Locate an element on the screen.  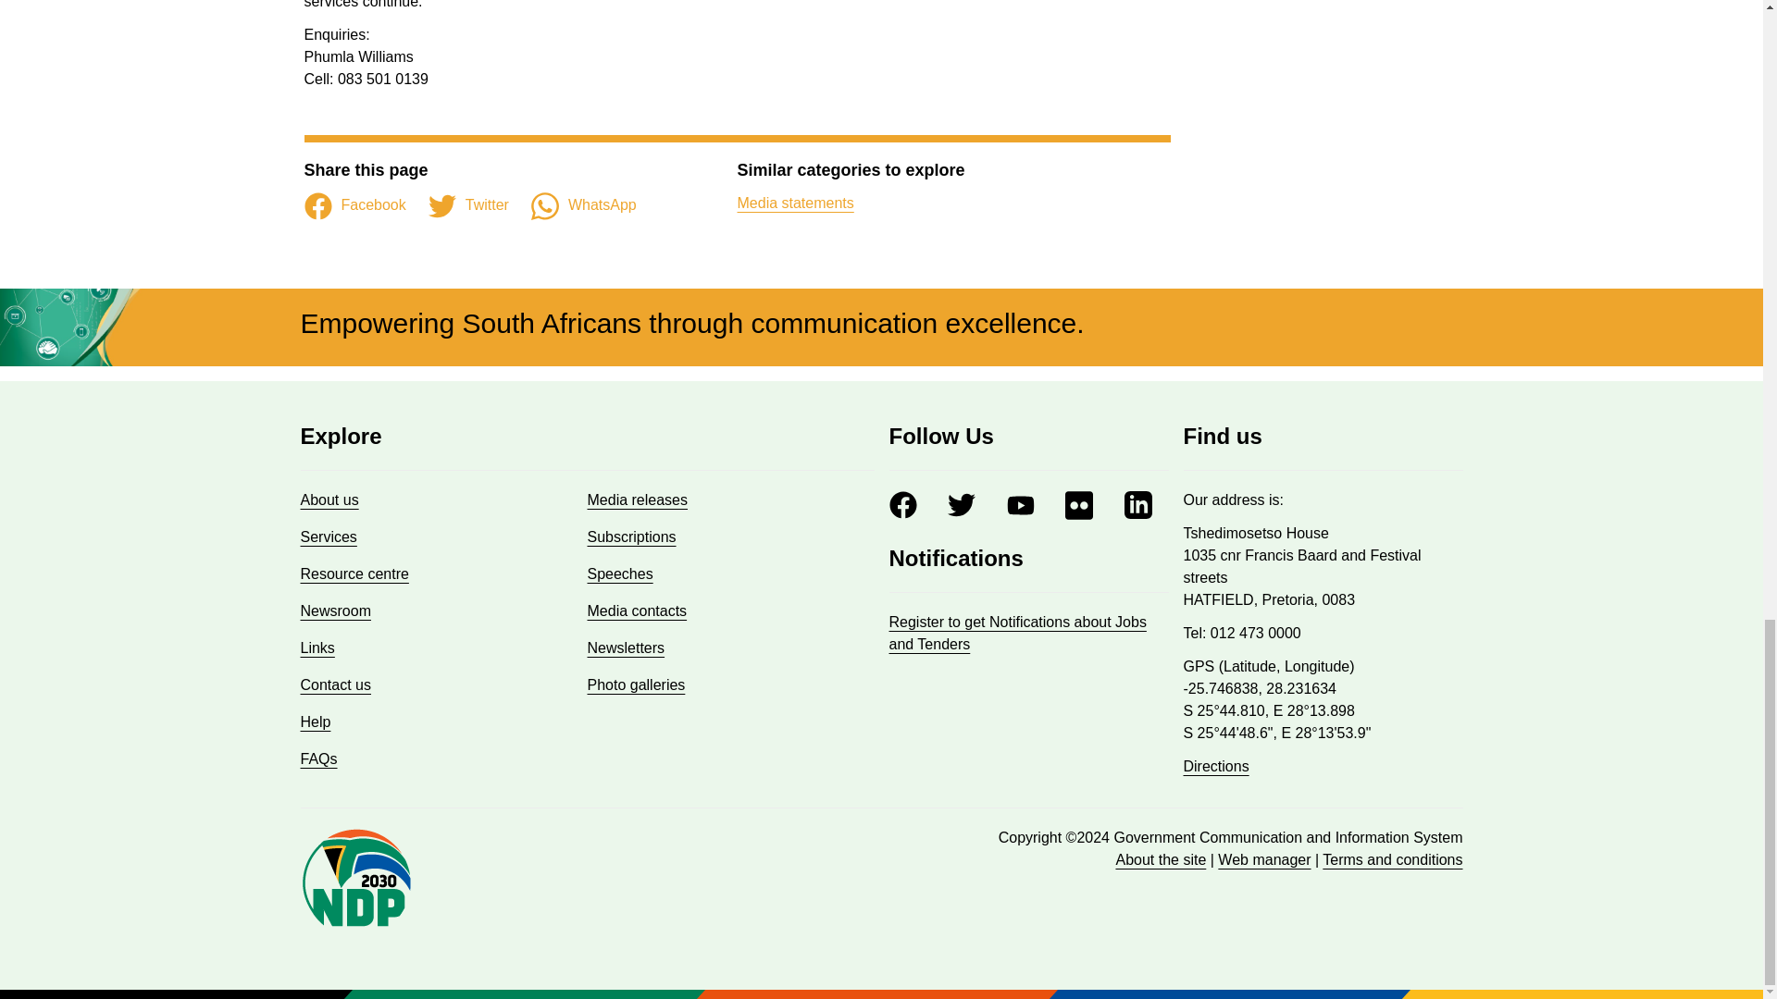
Subscriptions is located at coordinates (630, 536).